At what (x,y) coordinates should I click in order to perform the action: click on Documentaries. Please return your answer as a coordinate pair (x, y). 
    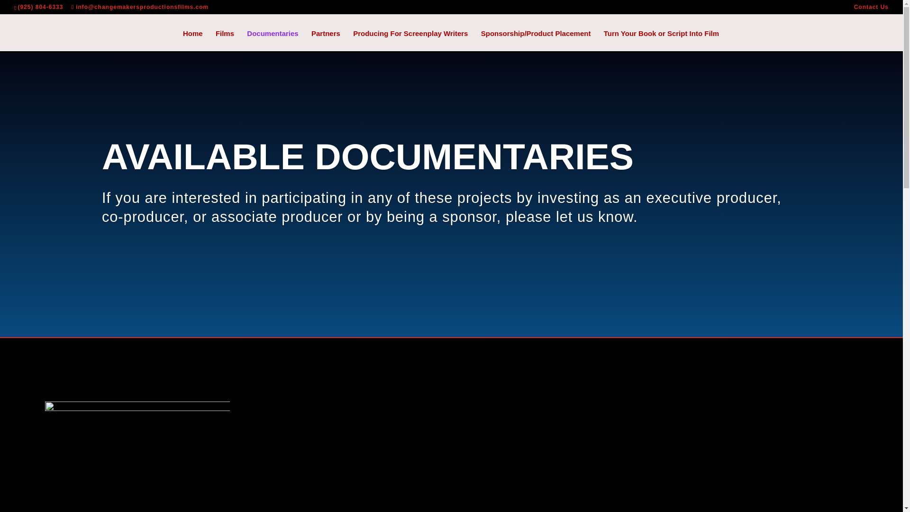
    Looking at the image, I should click on (272, 41).